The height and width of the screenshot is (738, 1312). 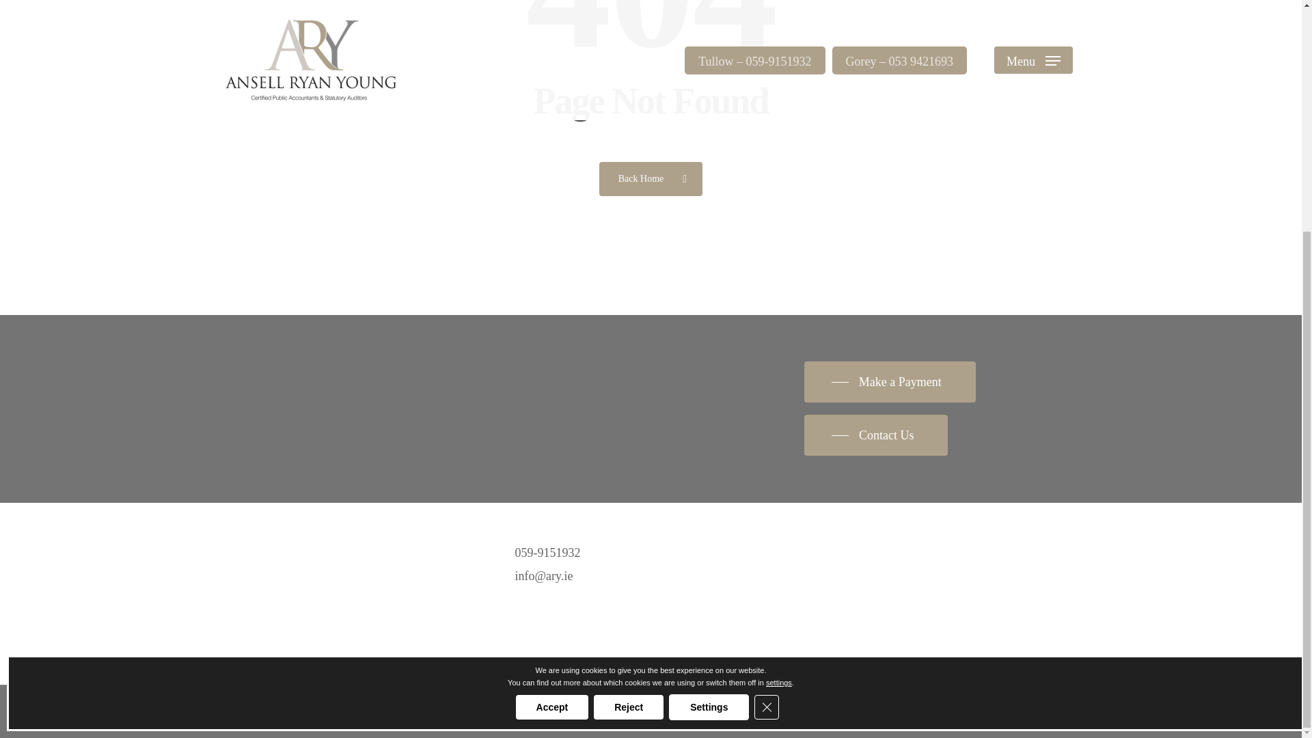 What do you see at coordinates (552, 377) in the screenshot?
I see `Accept` at bounding box center [552, 377].